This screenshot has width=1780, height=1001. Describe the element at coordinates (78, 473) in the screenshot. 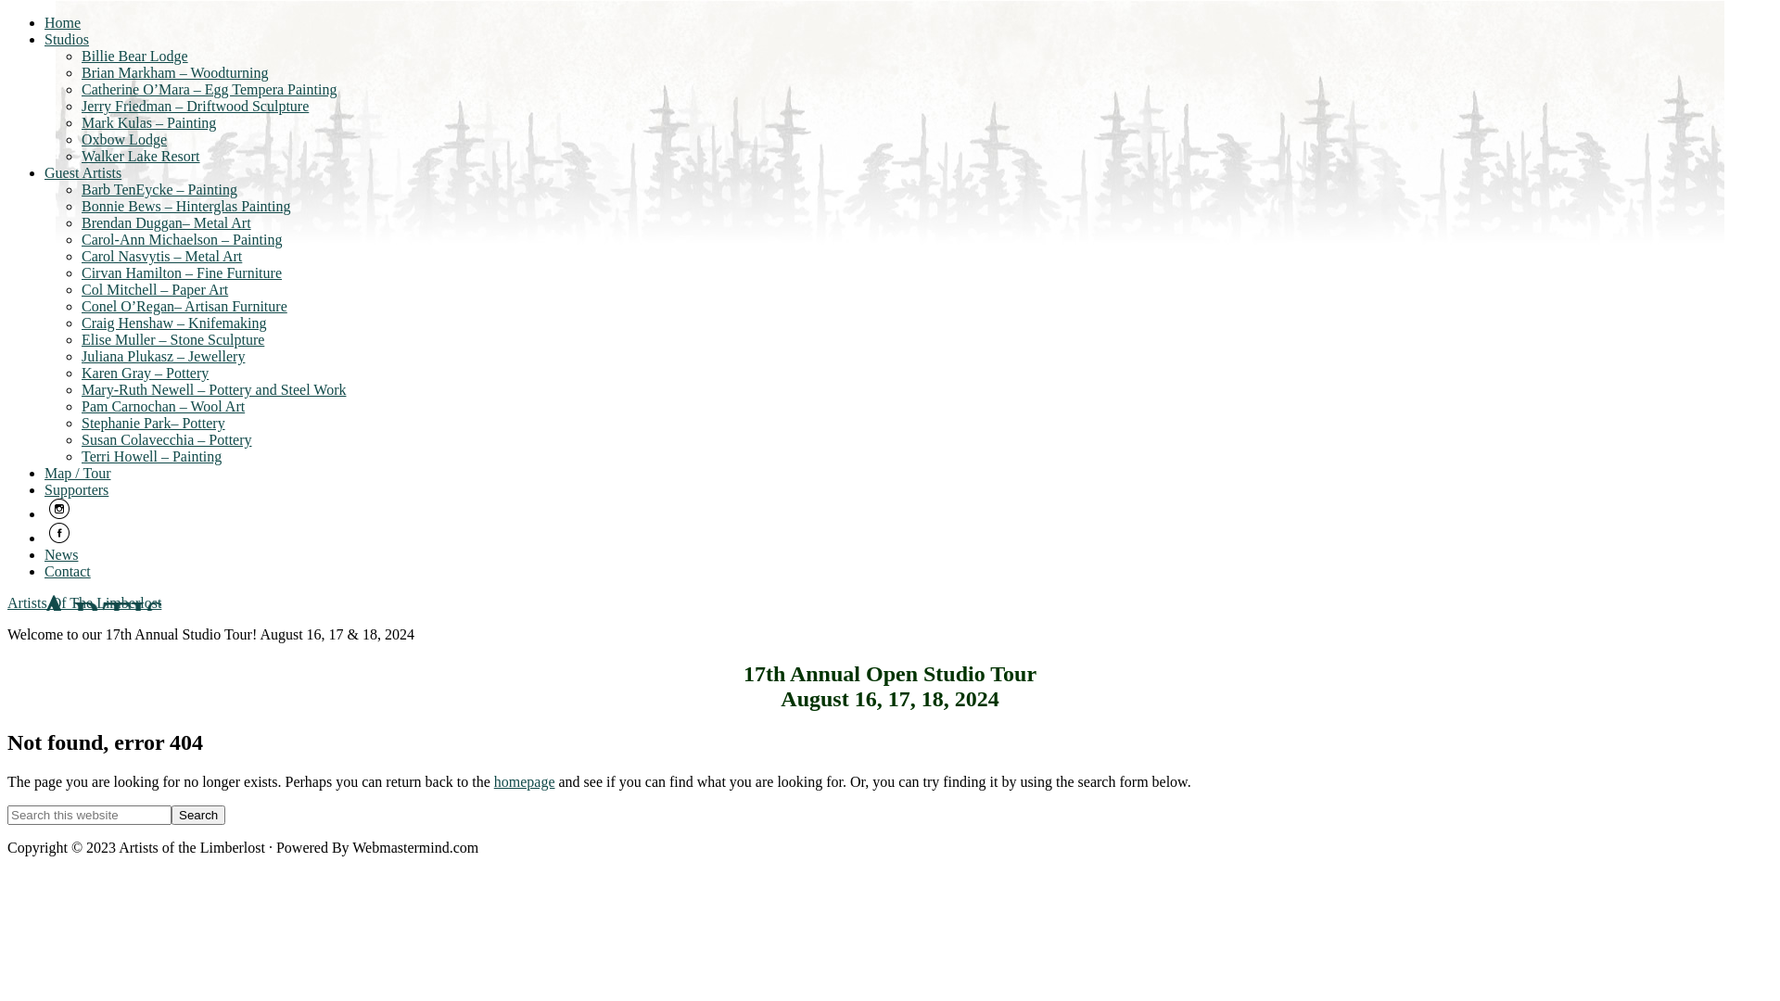

I see `Map / Tour` at that location.